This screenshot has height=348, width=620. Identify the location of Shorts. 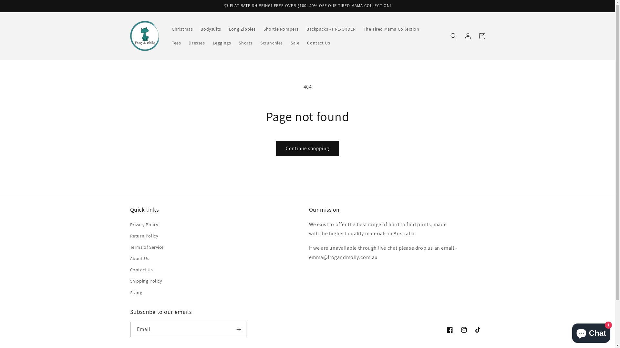
(245, 43).